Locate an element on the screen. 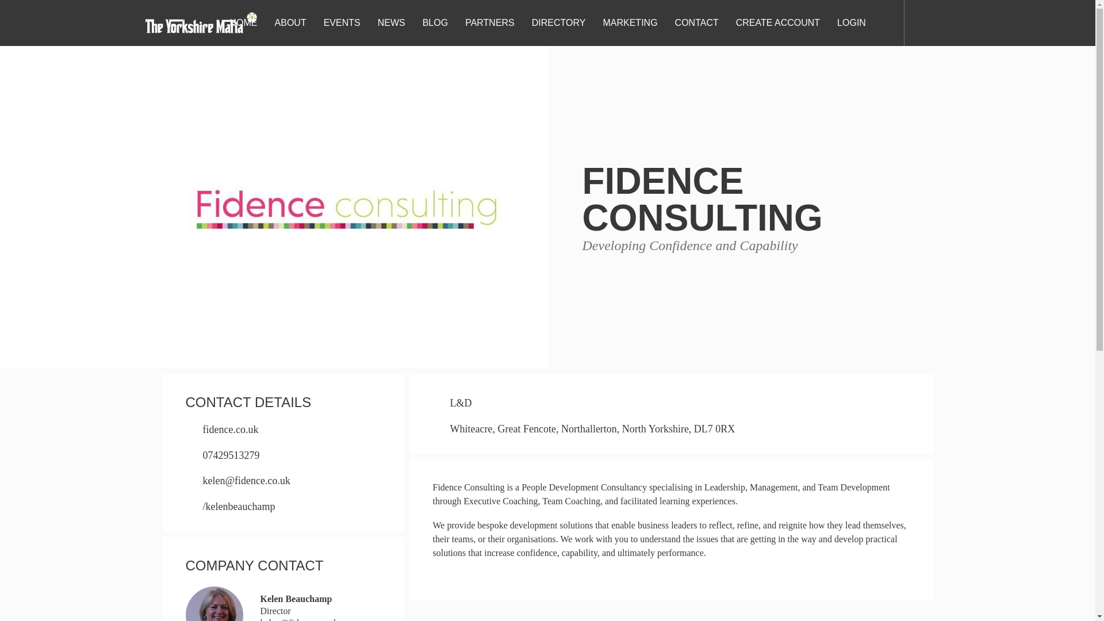 Image resolution: width=1104 pixels, height=621 pixels. EVENTS is located at coordinates (342, 22).